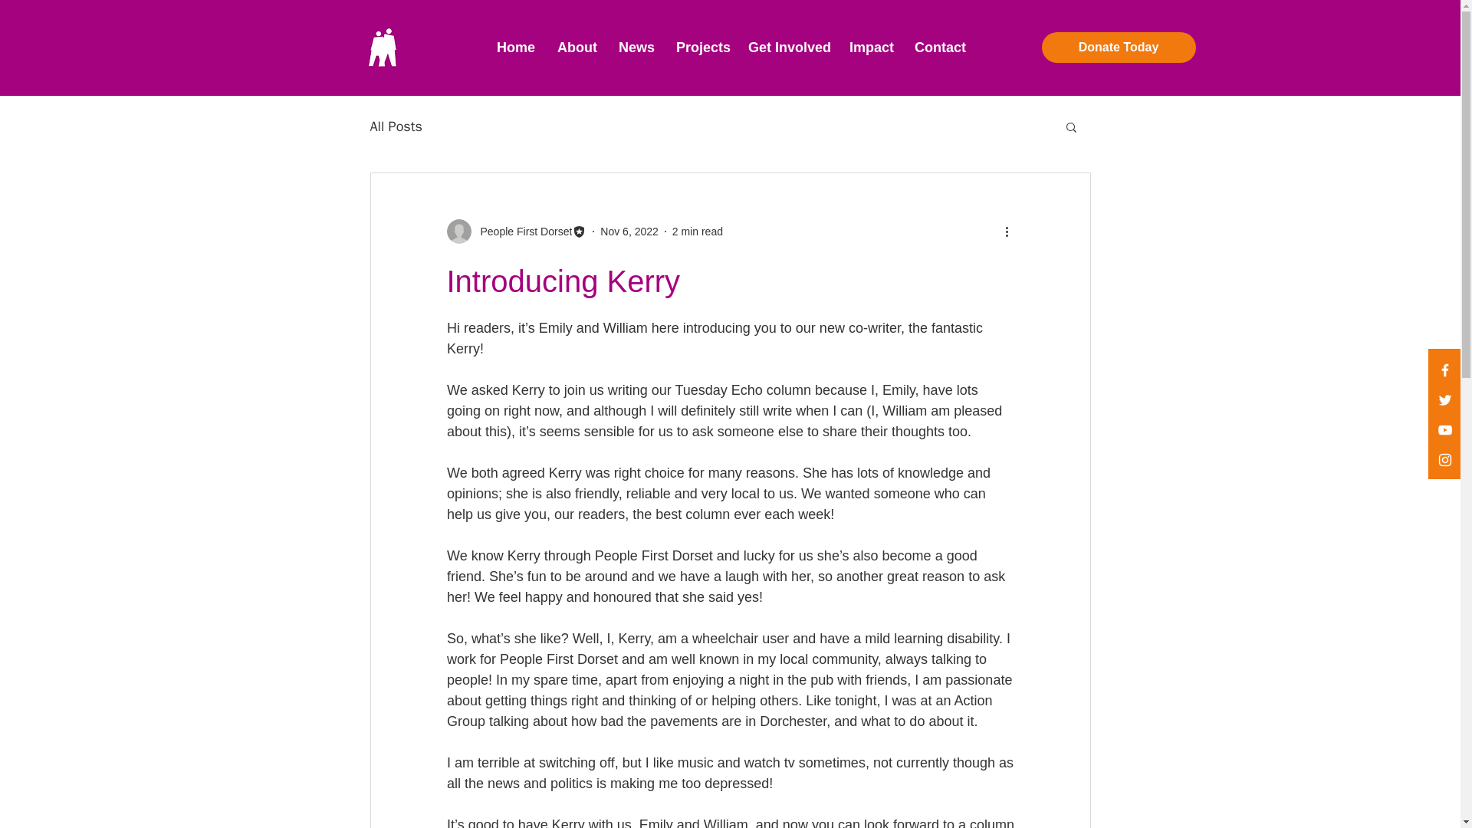 This screenshot has height=828, width=1472. Describe the element at coordinates (521, 232) in the screenshot. I see `People First Dorset` at that location.